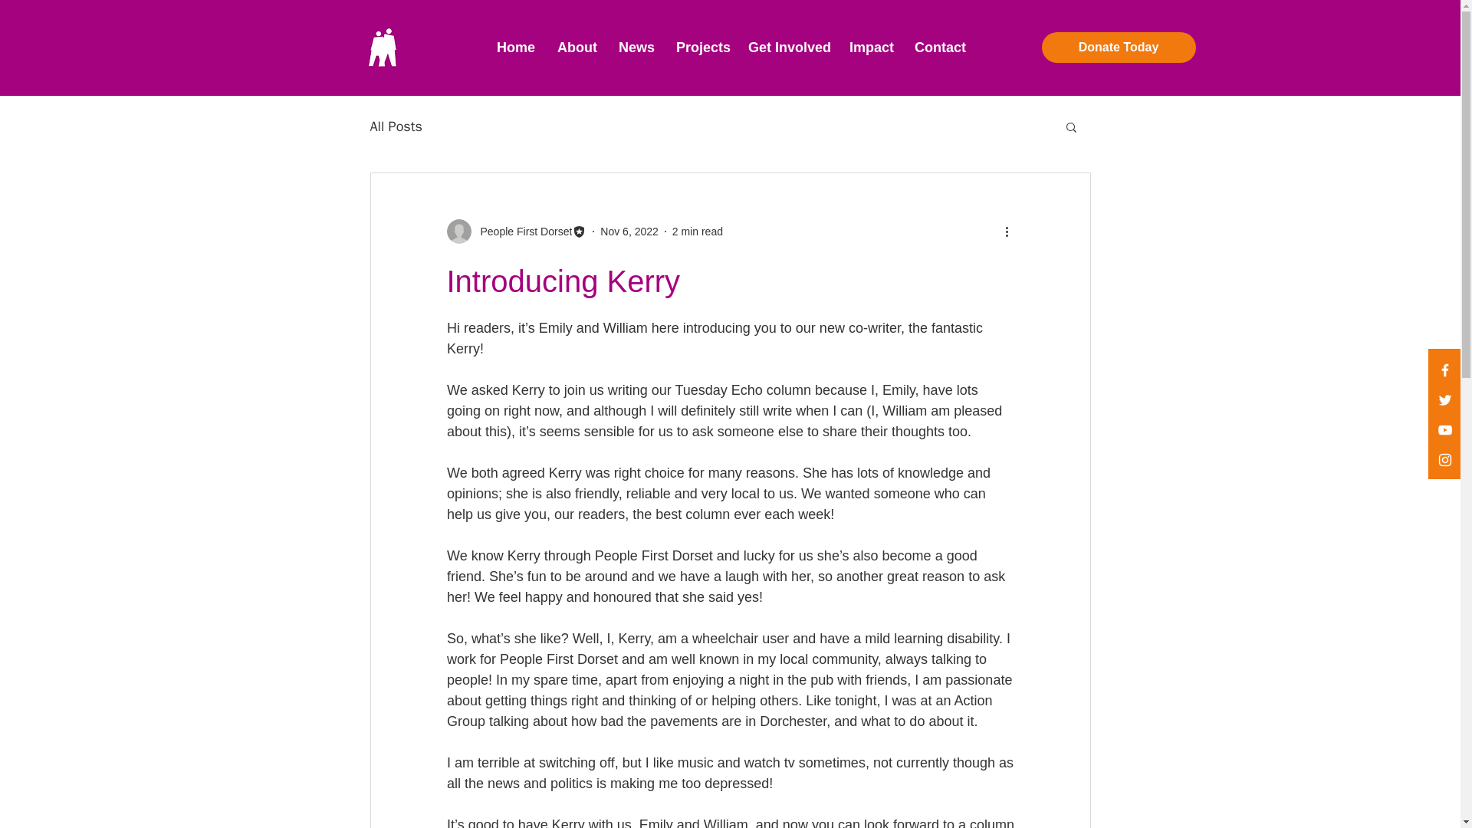 This screenshot has height=828, width=1472. Describe the element at coordinates (521, 232) in the screenshot. I see `People First Dorset` at that location.